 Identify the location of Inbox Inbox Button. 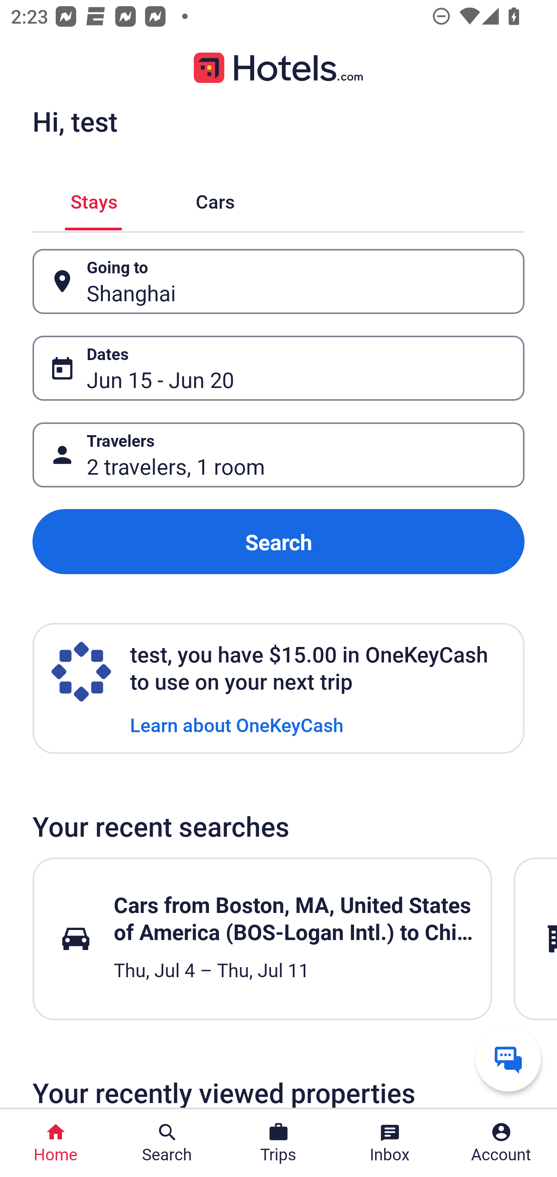
(390, 1143).